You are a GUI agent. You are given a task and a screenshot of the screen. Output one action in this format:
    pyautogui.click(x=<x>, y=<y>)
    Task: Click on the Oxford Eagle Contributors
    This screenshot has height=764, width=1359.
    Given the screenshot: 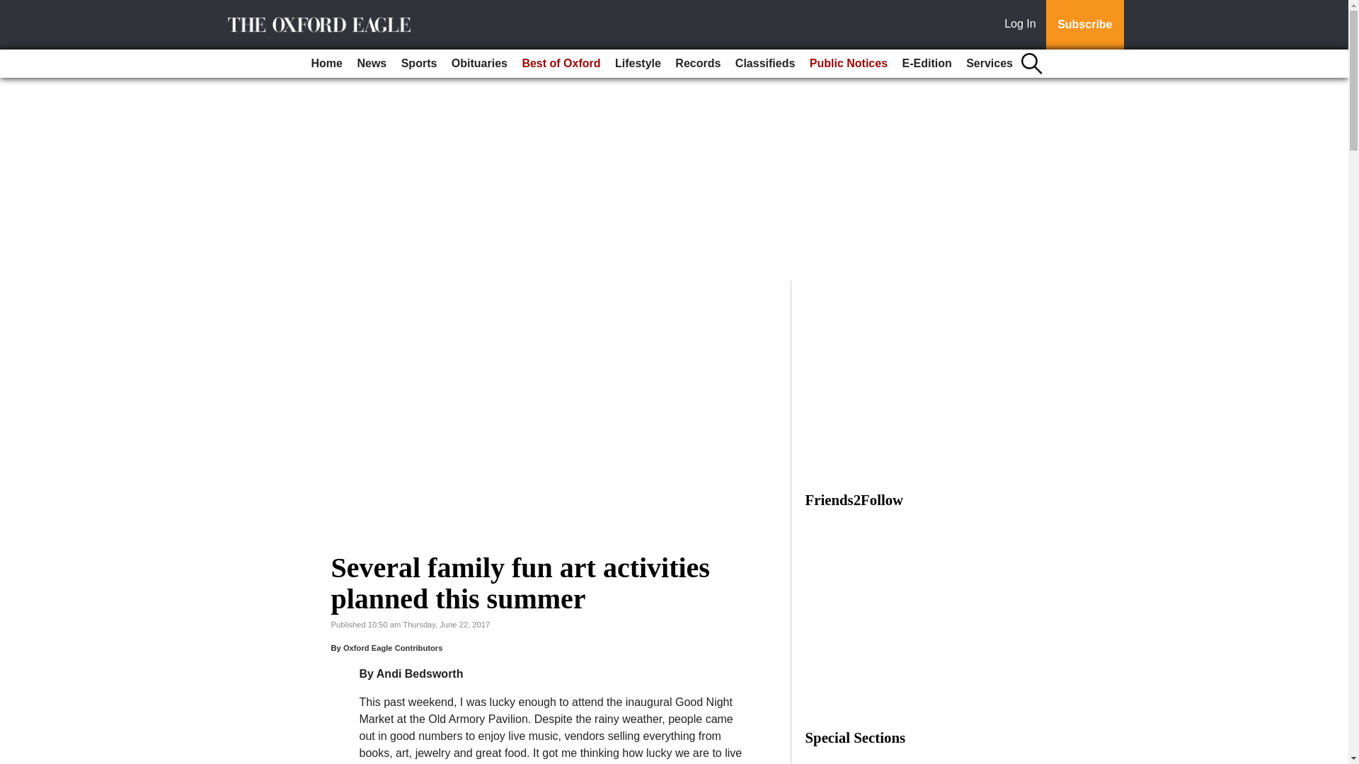 What is the action you would take?
    pyautogui.click(x=393, y=648)
    